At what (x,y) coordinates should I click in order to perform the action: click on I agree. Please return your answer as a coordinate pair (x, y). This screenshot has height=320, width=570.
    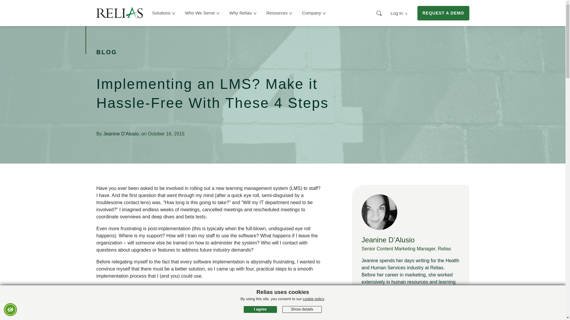
    Looking at the image, I should click on (260, 309).